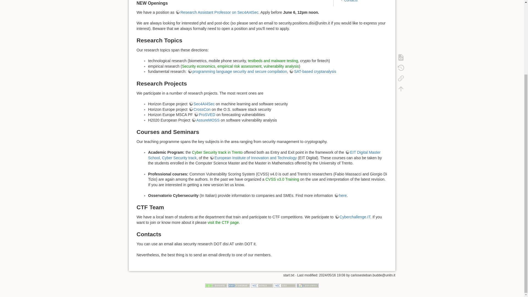 The width and height of the screenshot is (528, 297). I want to click on Security economics, so click(198, 66).